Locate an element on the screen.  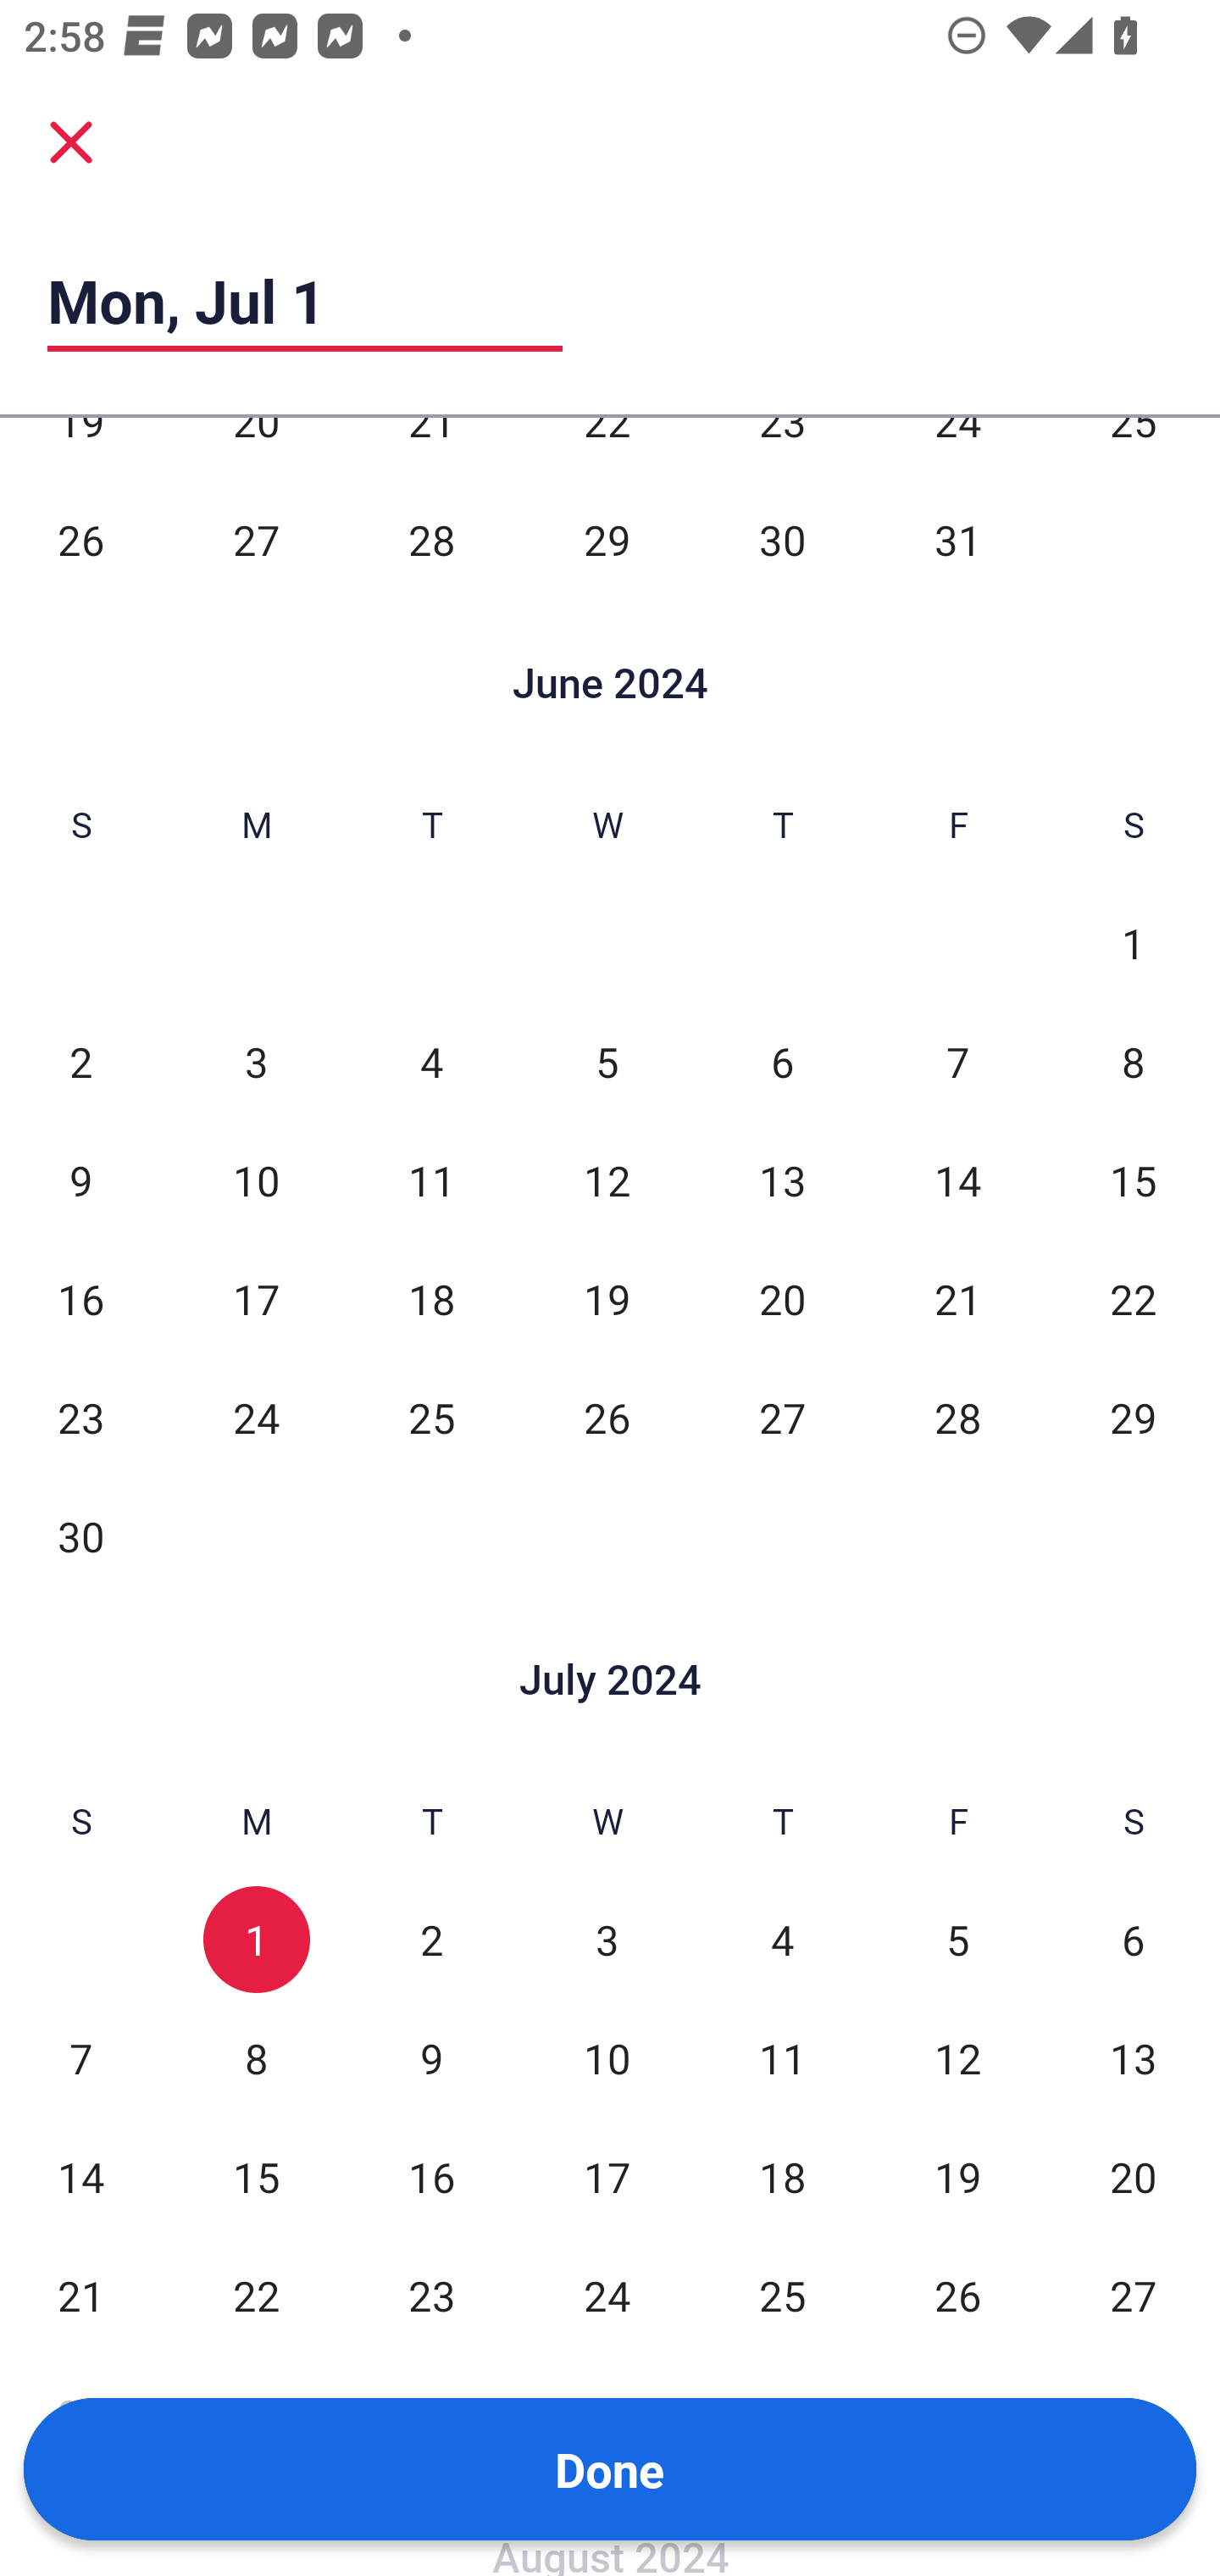
15 Sat, Jun 15, Not Selected is located at coordinates (1134, 1180).